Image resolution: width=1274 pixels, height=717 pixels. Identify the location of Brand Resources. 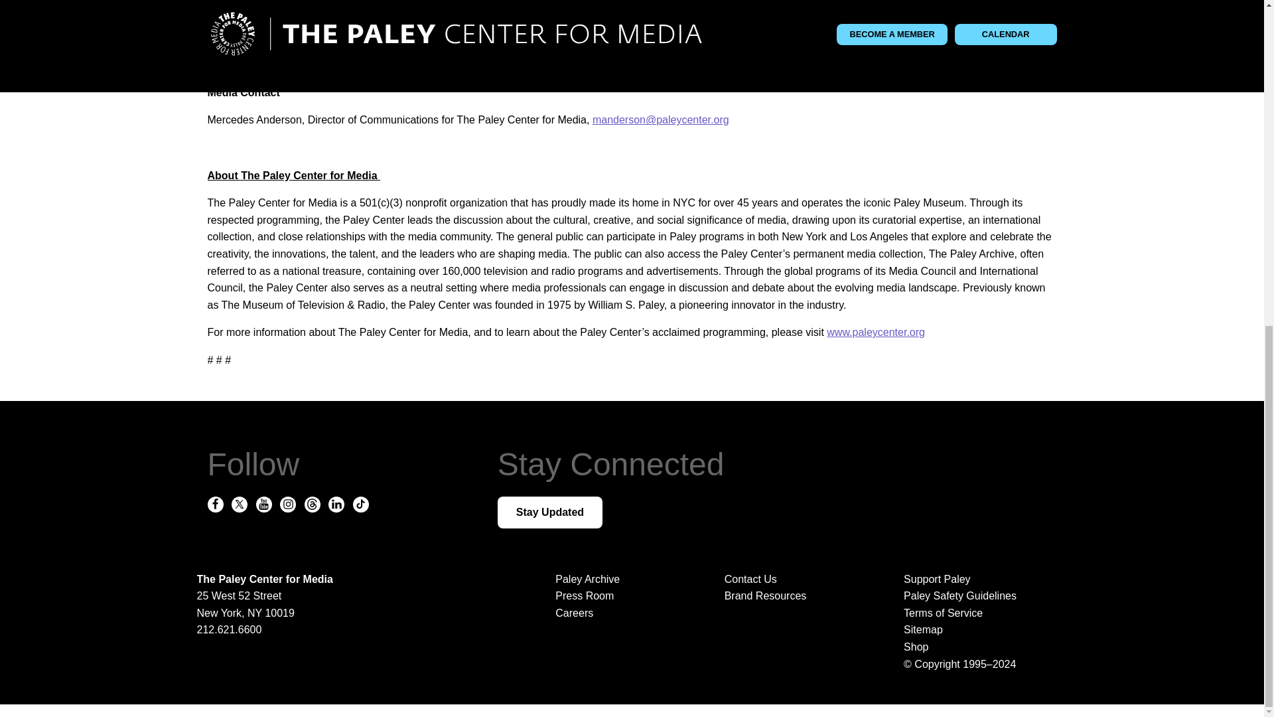
(766, 596).